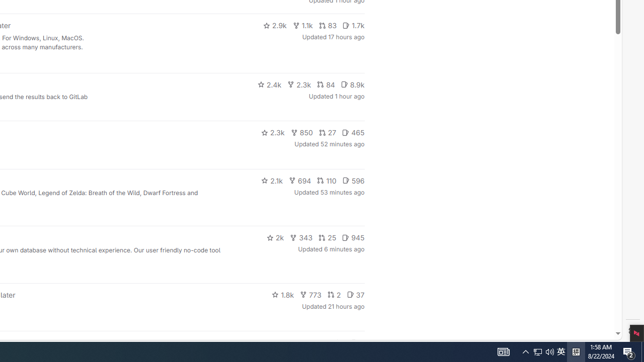 Image resolution: width=644 pixels, height=362 pixels. I want to click on 694, so click(300, 180).